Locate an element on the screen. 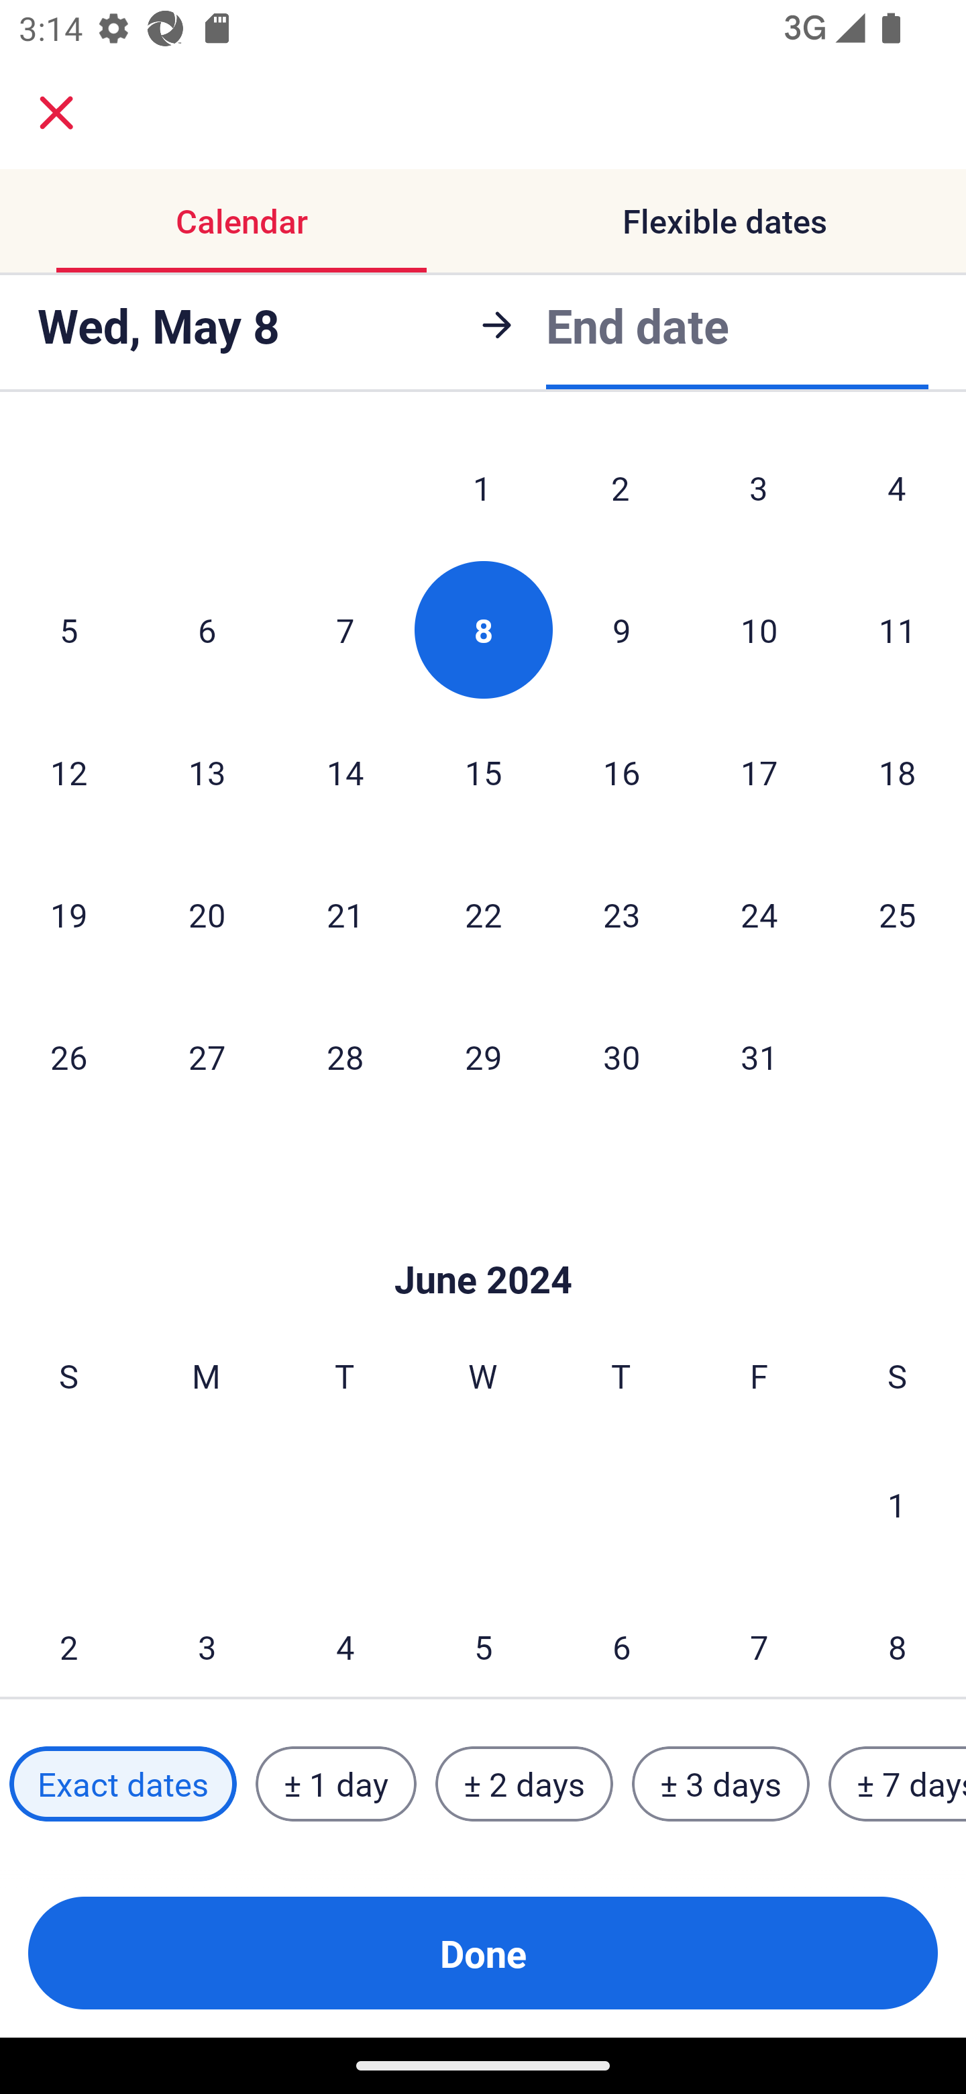 The width and height of the screenshot is (966, 2094). 2 Thursday, May 2, 2024 is located at coordinates (621, 493).